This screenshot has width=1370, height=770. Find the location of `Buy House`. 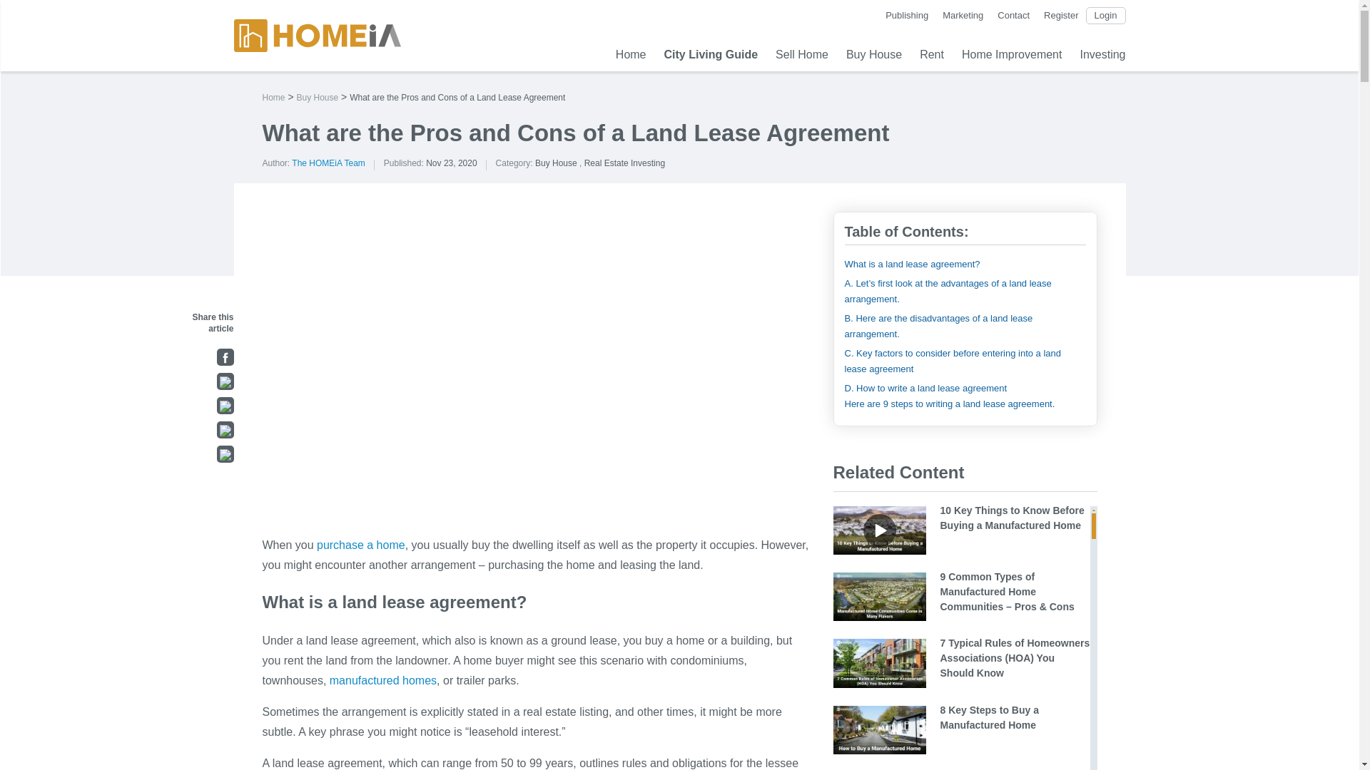

Buy House is located at coordinates (873, 54).